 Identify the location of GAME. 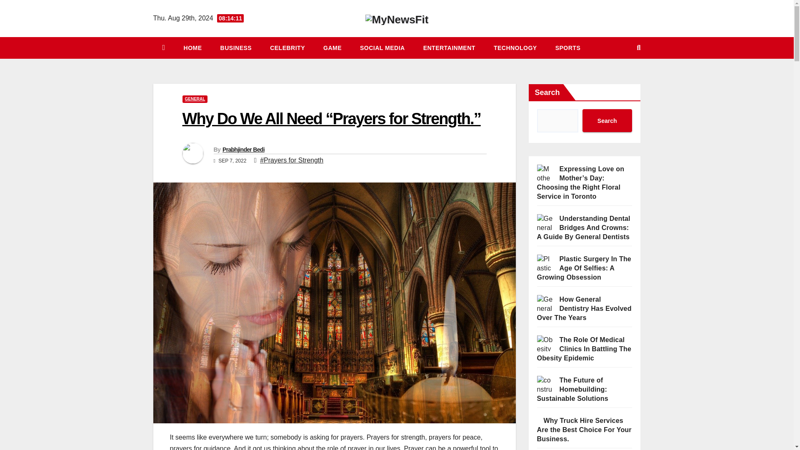
(332, 47).